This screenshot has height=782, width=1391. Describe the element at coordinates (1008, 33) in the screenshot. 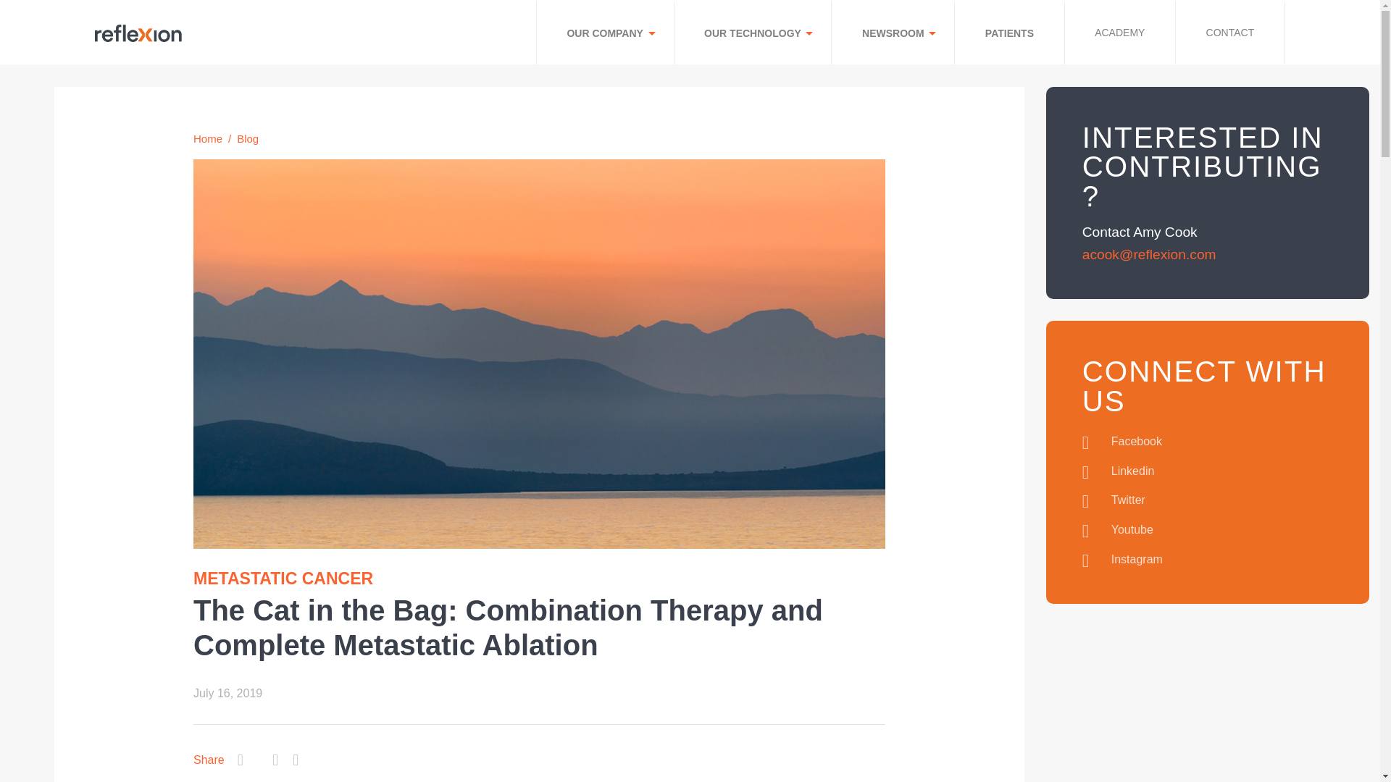

I see `PATIENTS` at that location.